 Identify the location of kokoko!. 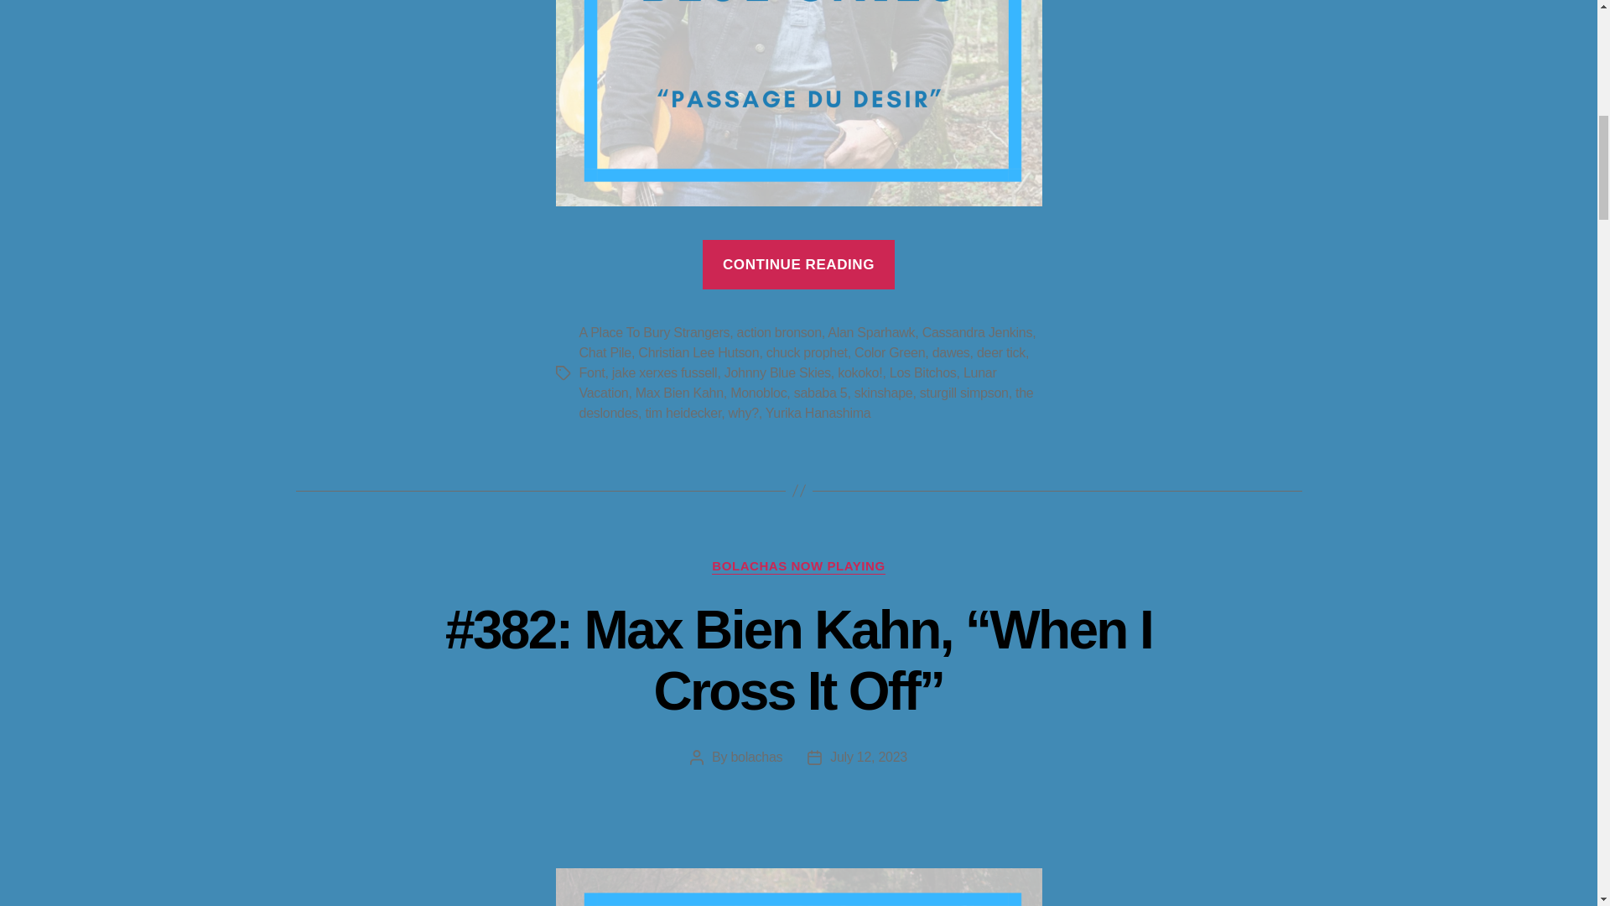
(860, 372).